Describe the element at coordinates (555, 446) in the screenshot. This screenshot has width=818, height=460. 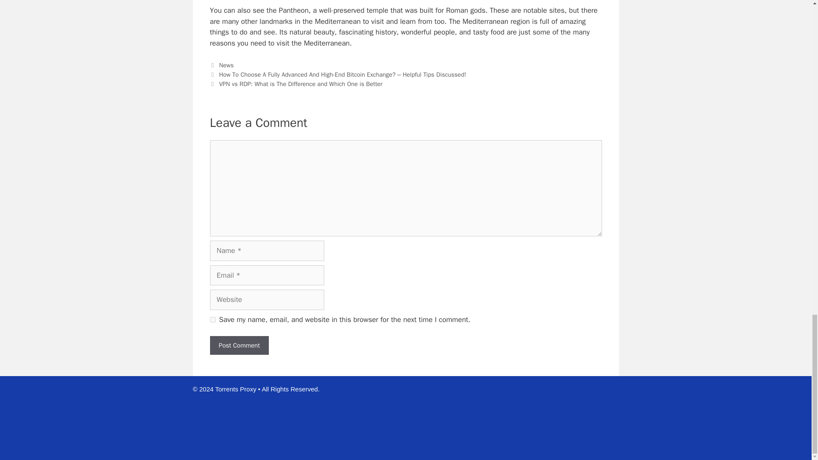
I see `DMCA.com Protection Status` at that location.